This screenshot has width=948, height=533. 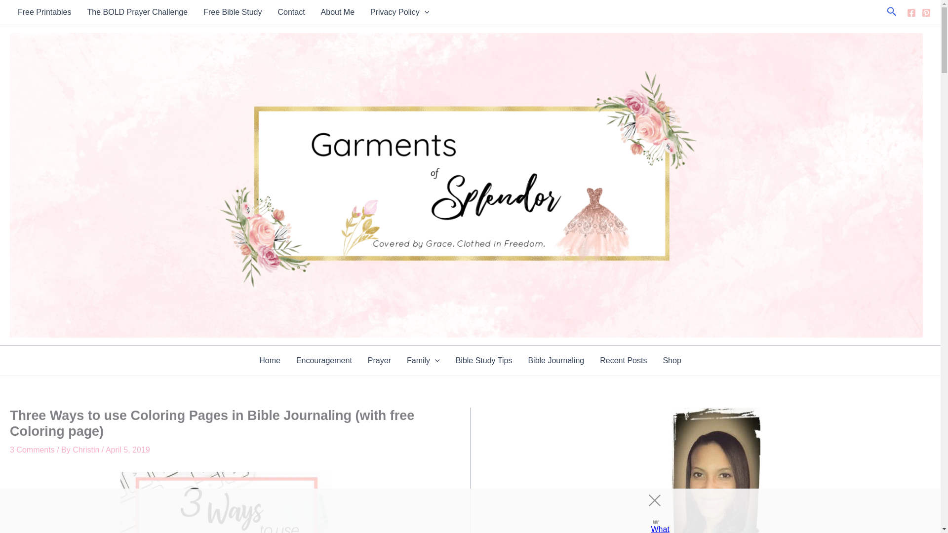 What do you see at coordinates (461, 511) in the screenshot?
I see `3rd party ad content` at bounding box center [461, 511].